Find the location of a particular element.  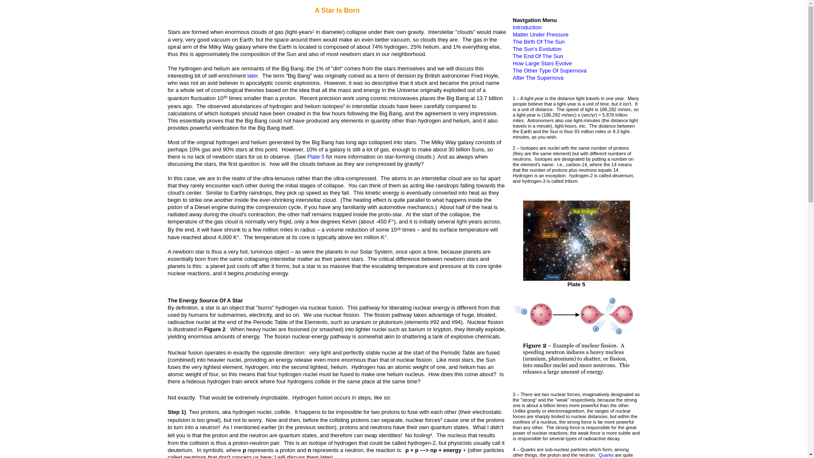

Introduction is located at coordinates (527, 27).